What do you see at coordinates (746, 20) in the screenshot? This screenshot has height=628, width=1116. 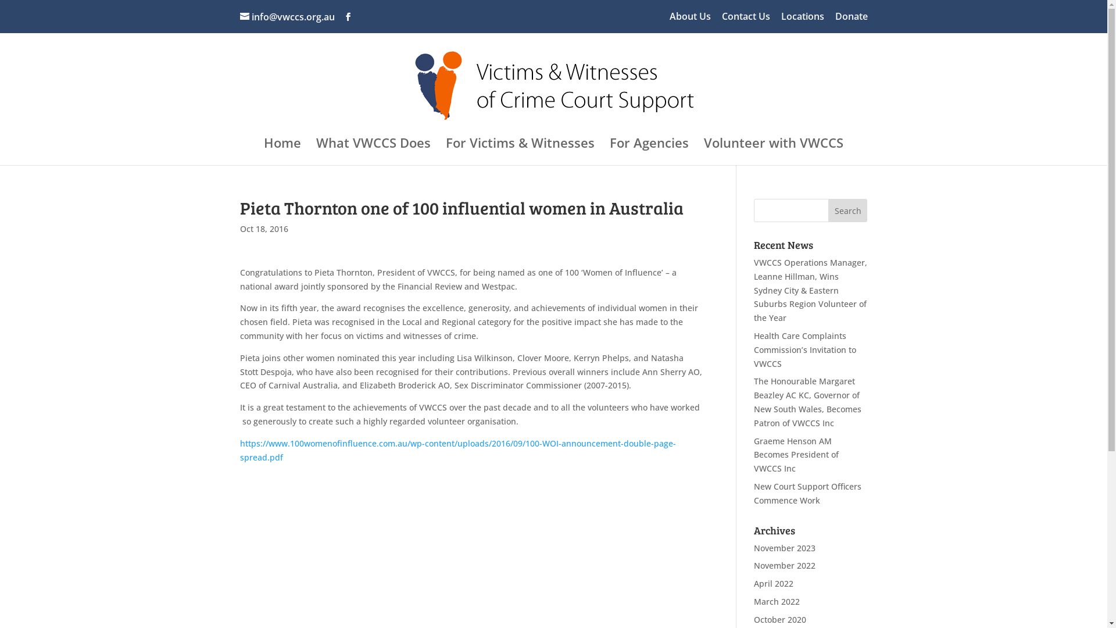 I see `Contact Us` at bounding box center [746, 20].